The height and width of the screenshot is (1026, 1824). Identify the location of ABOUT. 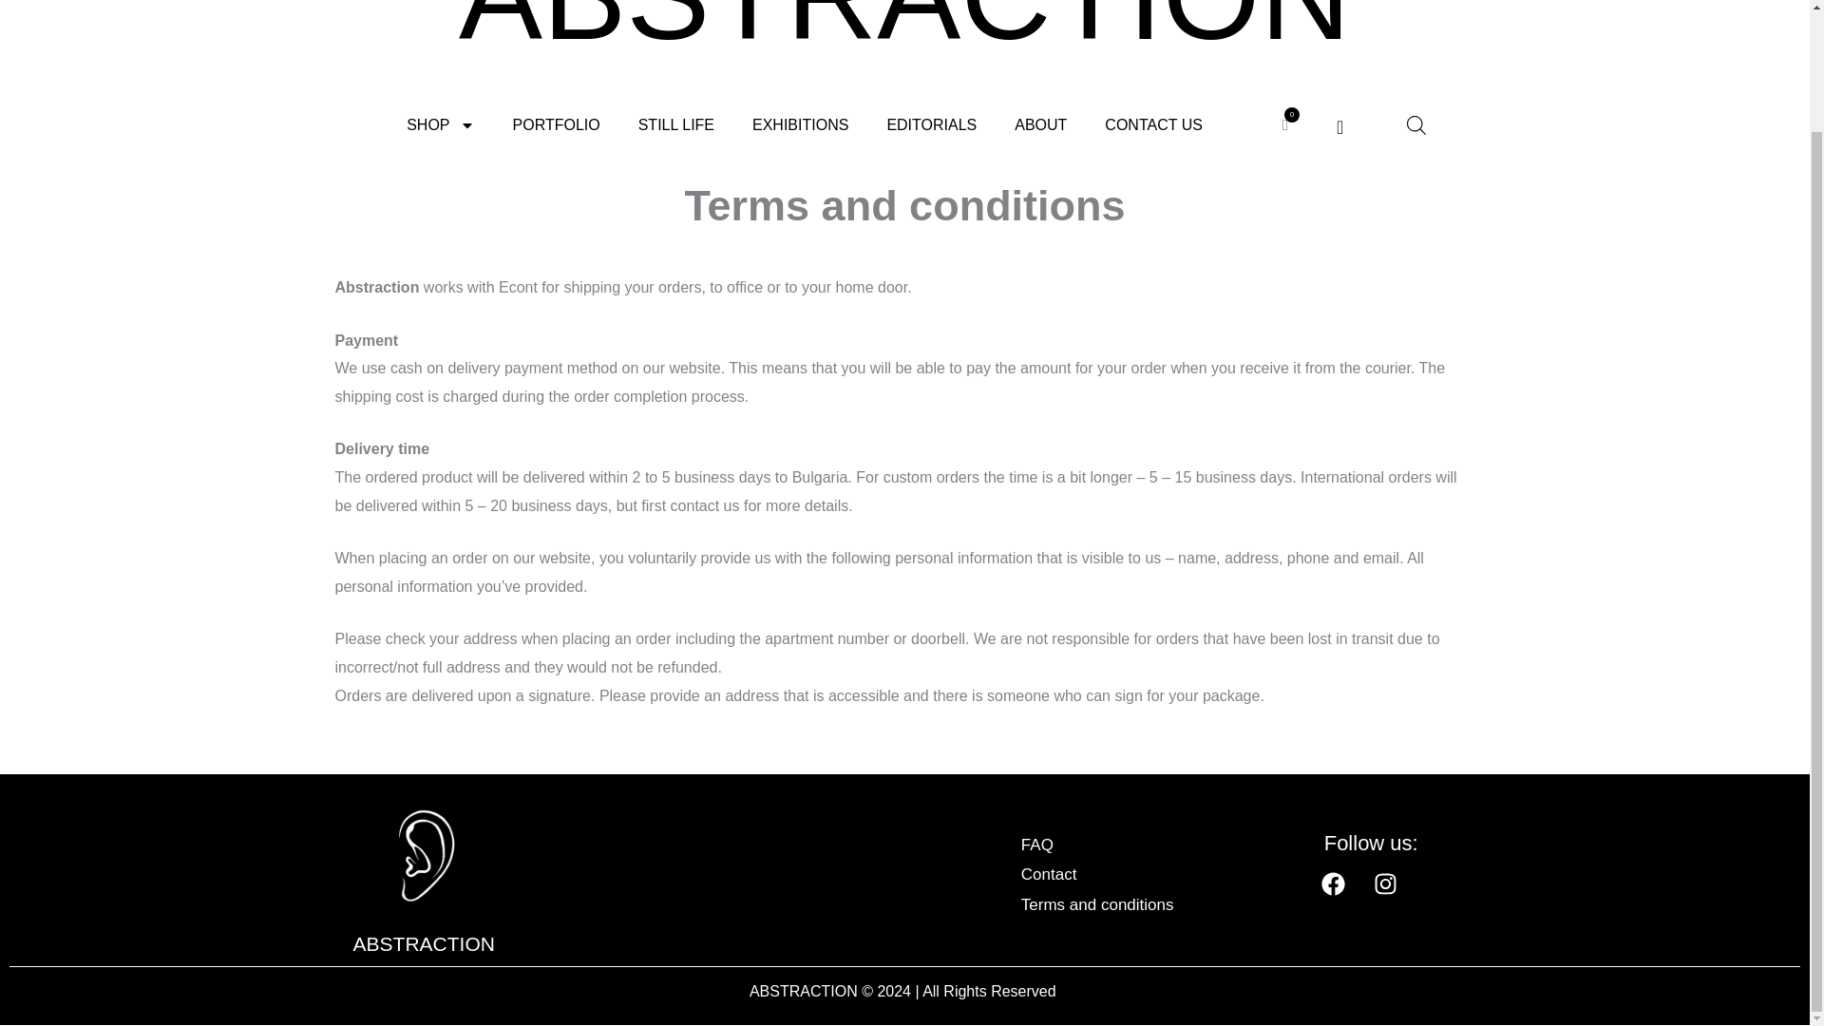
(1040, 125).